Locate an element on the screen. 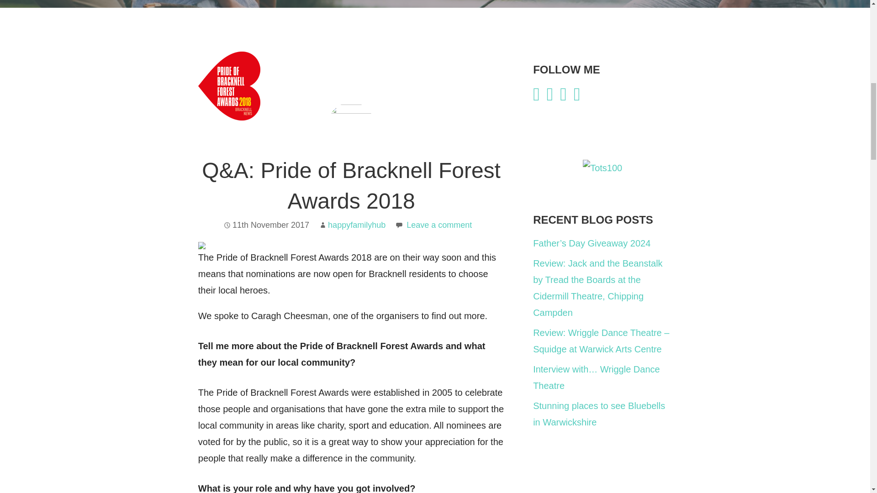 Image resolution: width=877 pixels, height=493 pixels. Visit Happy Family Hub on Twitter is located at coordinates (563, 97).